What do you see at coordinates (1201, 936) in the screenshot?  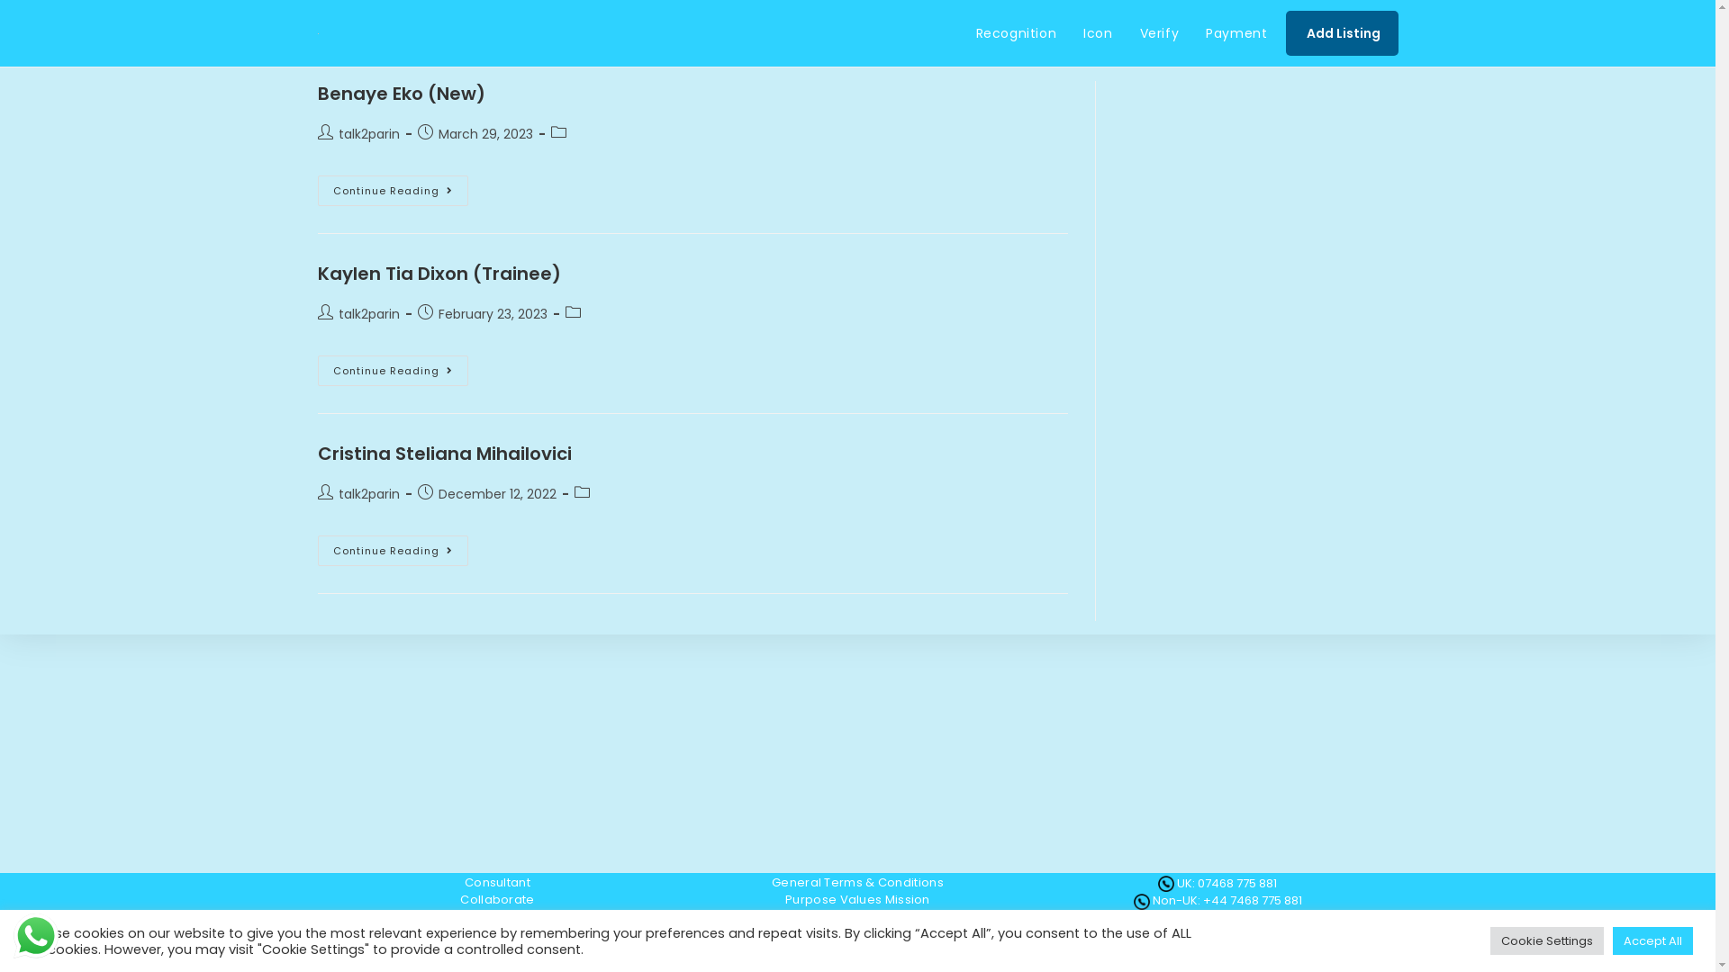 I see `Follow Us:` at bounding box center [1201, 936].